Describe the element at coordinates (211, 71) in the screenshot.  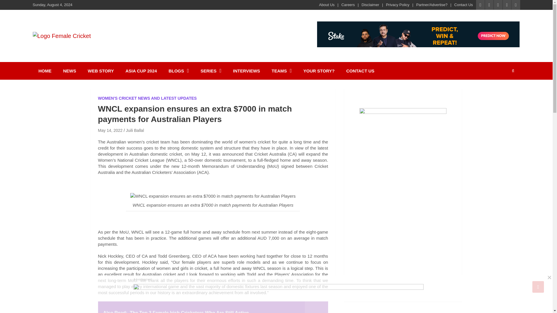
I see `SERIES` at that location.